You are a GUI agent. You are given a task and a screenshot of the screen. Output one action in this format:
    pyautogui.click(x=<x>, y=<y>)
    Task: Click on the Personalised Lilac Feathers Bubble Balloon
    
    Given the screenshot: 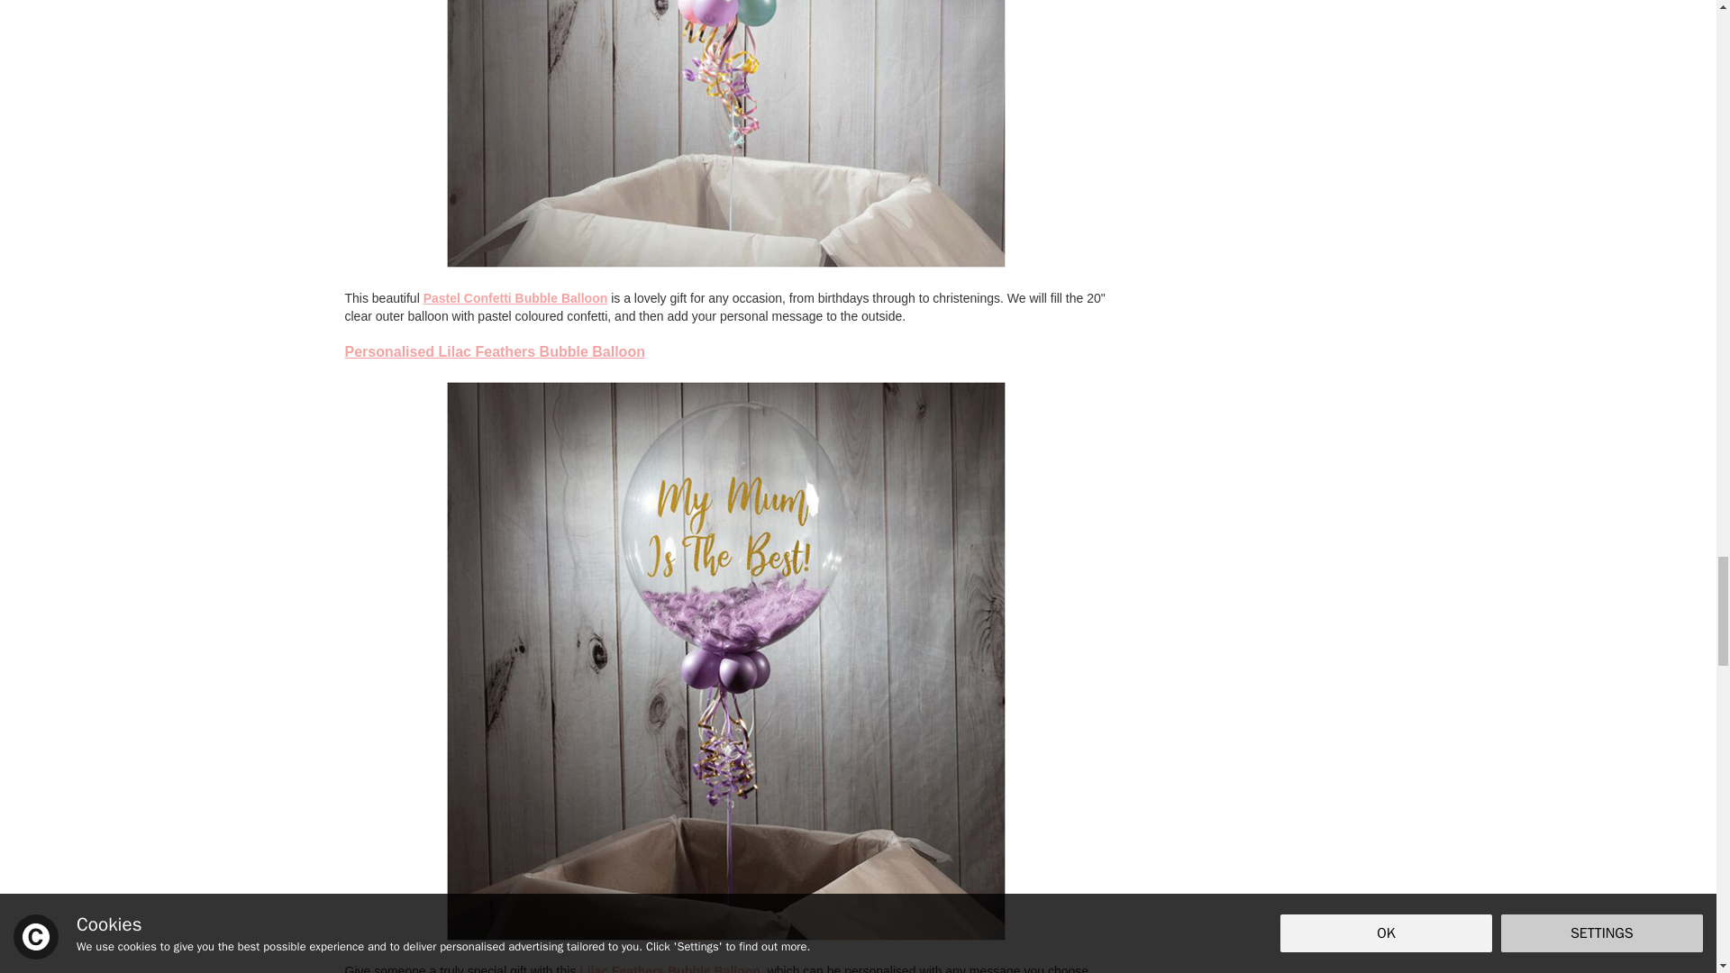 What is the action you would take?
    pyautogui.click(x=494, y=351)
    